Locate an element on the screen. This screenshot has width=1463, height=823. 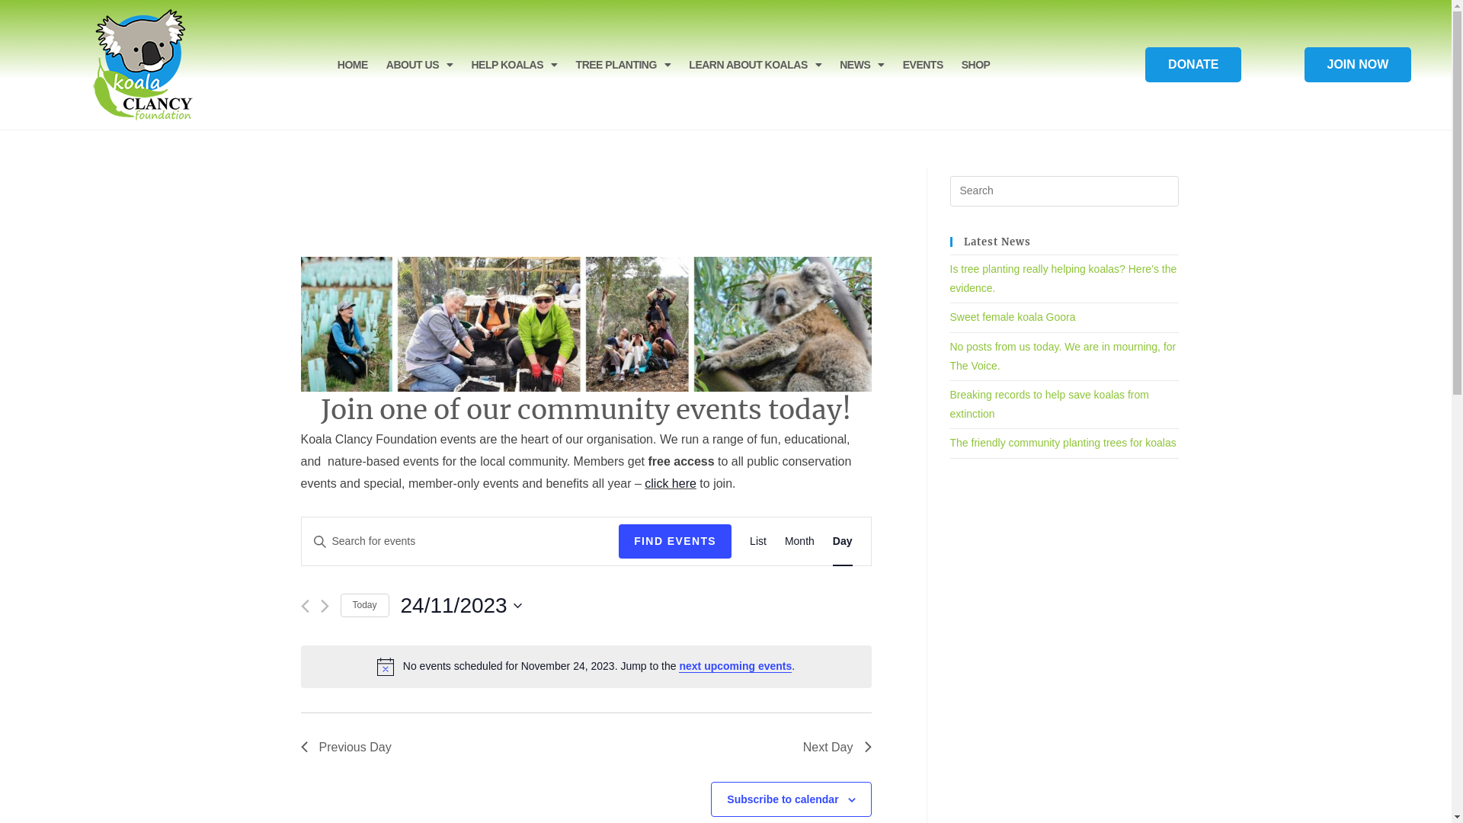
Today is located at coordinates (364, 605).